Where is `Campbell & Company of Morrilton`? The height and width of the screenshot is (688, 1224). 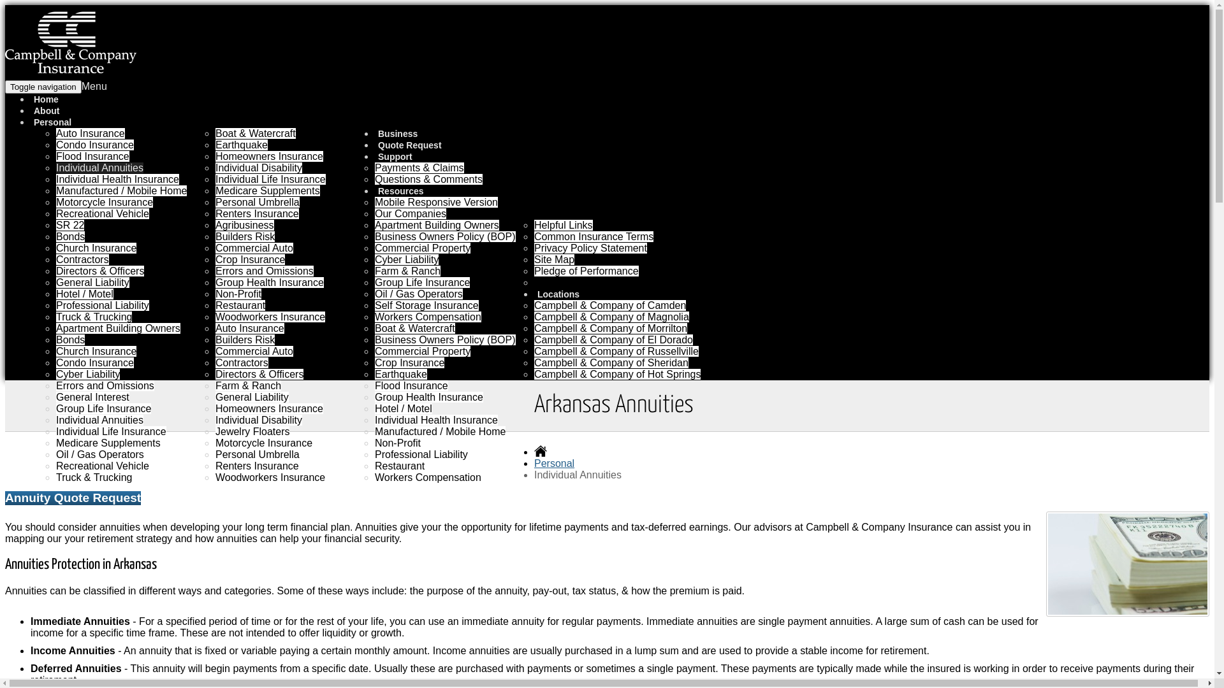
Campbell & Company of Morrilton is located at coordinates (611, 329).